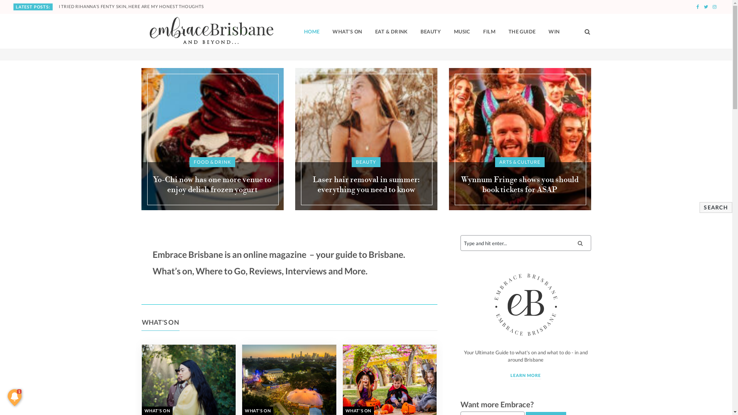 The width and height of the screenshot is (738, 415). I want to click on Embrace Brisbane, so click(211, 32).